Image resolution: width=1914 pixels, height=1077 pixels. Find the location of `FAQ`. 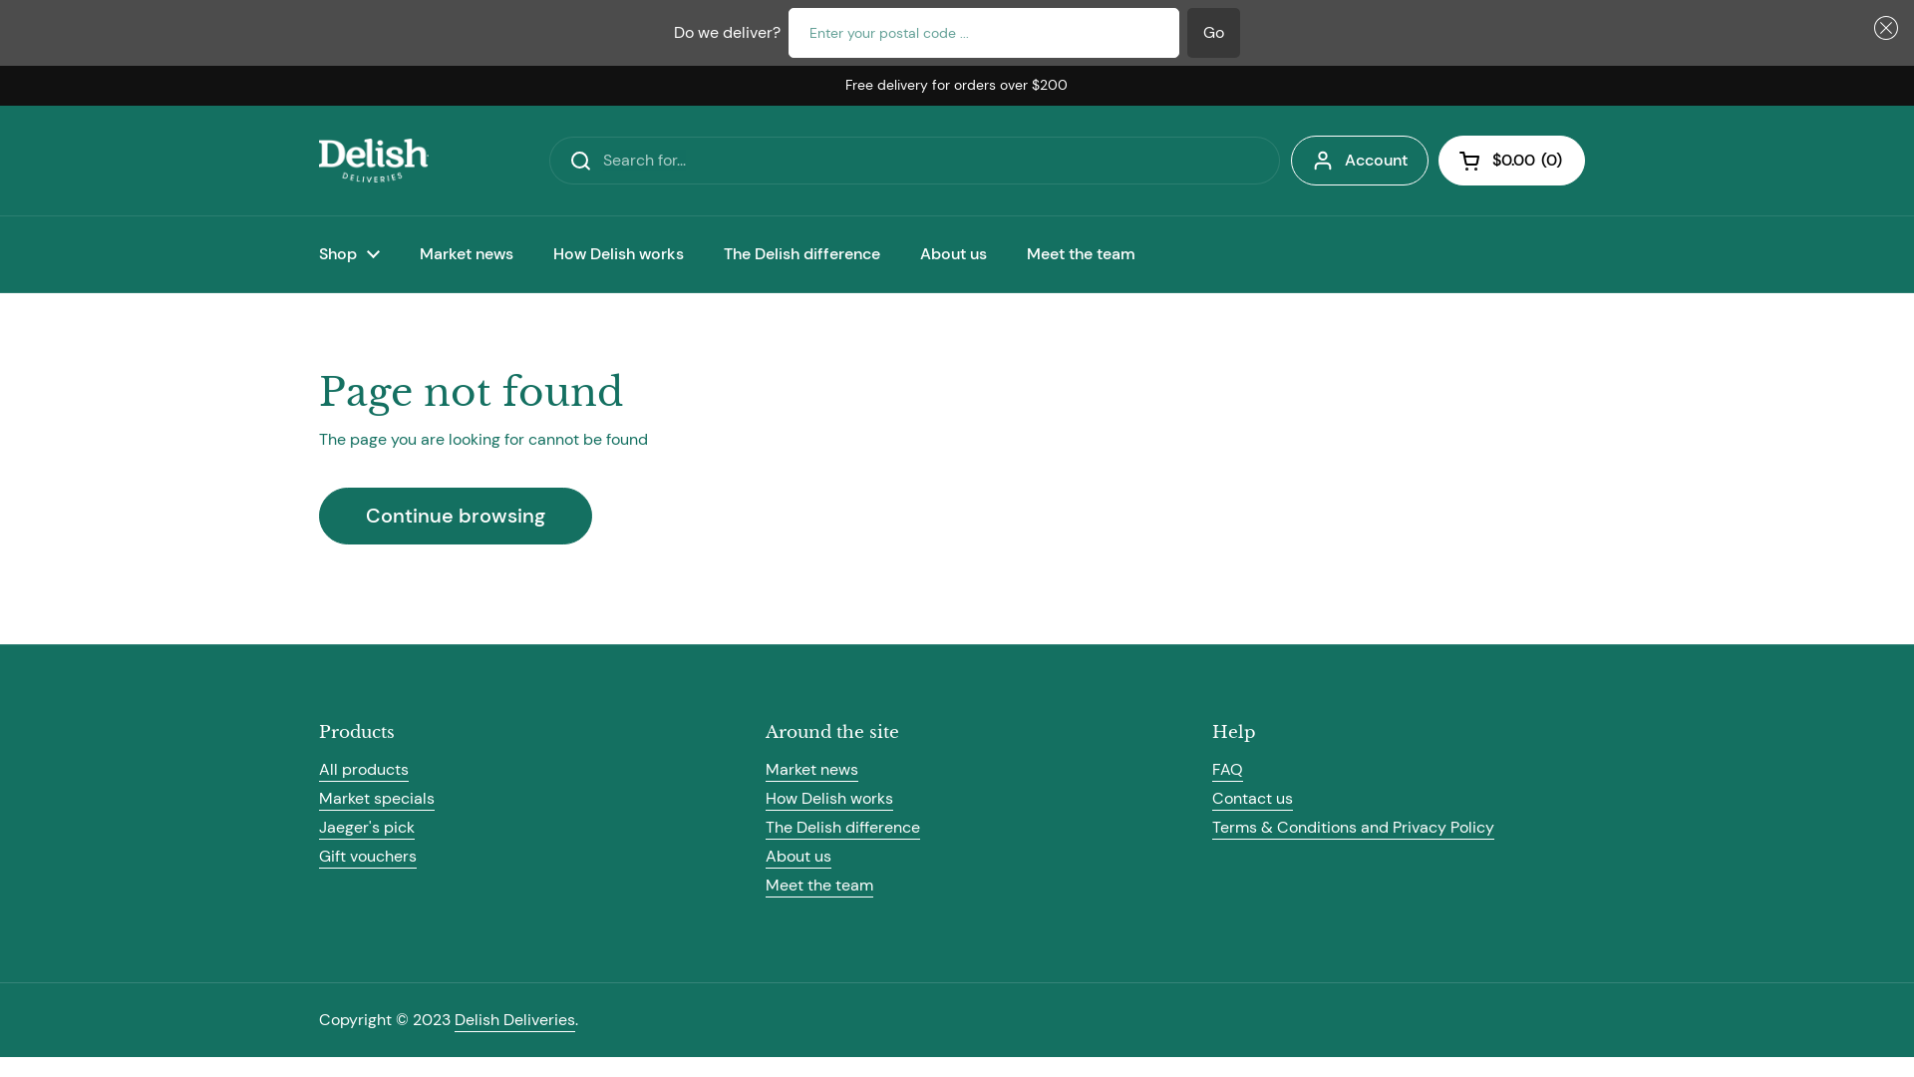

FAQ is located at coordinates (1228, 770).